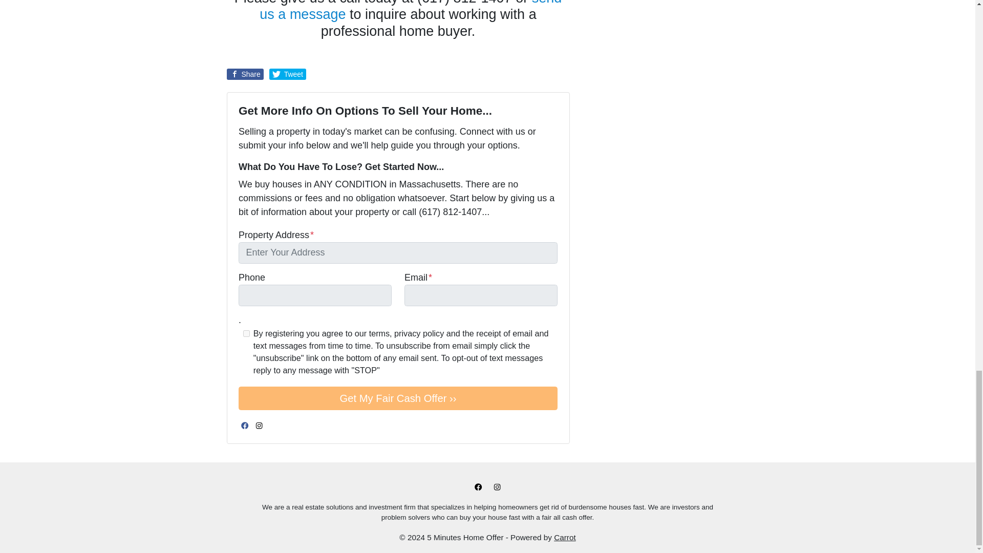 This screenshot has width=983, height=553. I want to click on Tweet, so click(288, 74).